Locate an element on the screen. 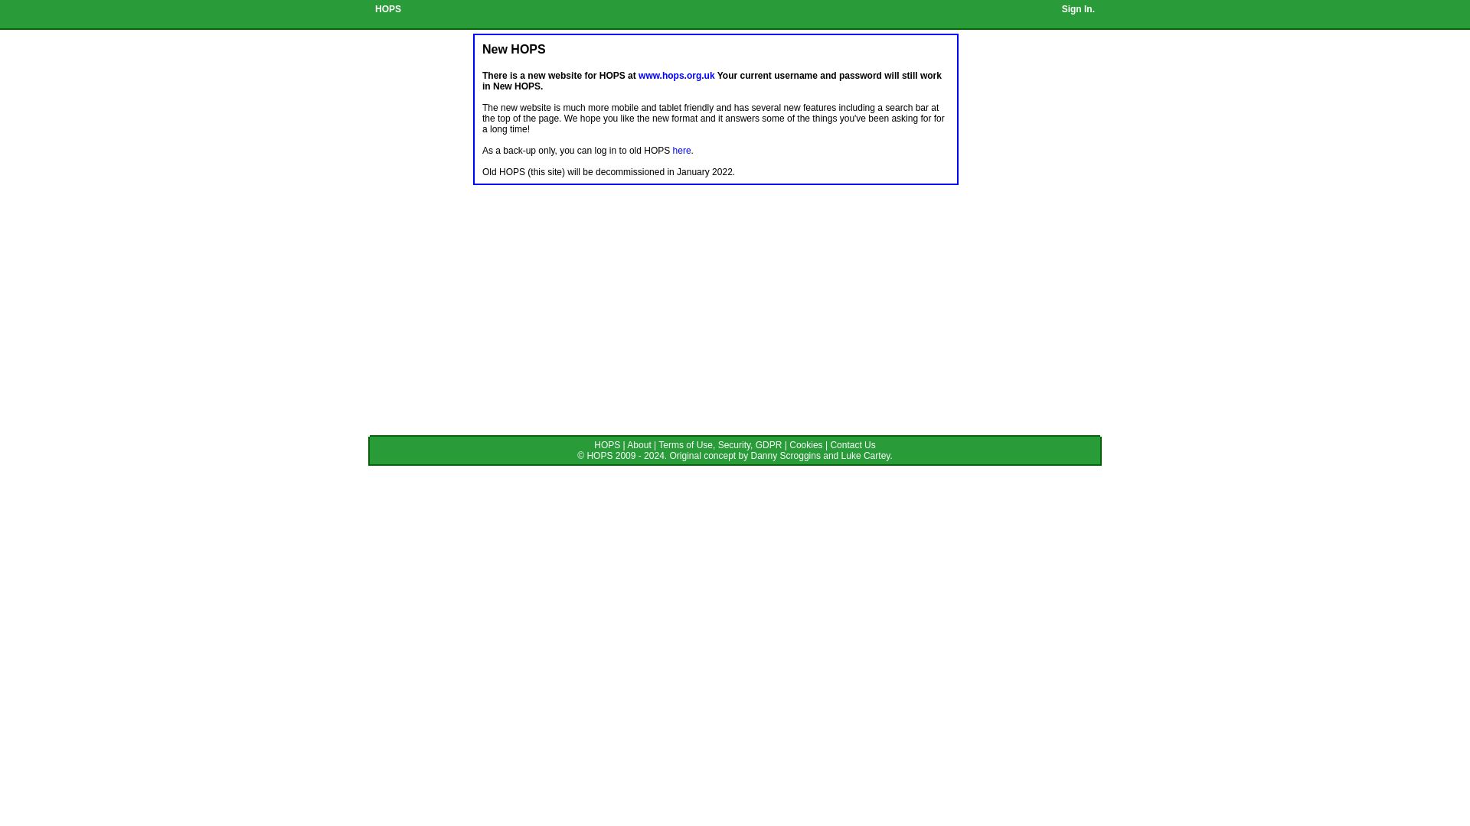 The image size is (1470, 826). HOPS is located at coordinates (606, 444).